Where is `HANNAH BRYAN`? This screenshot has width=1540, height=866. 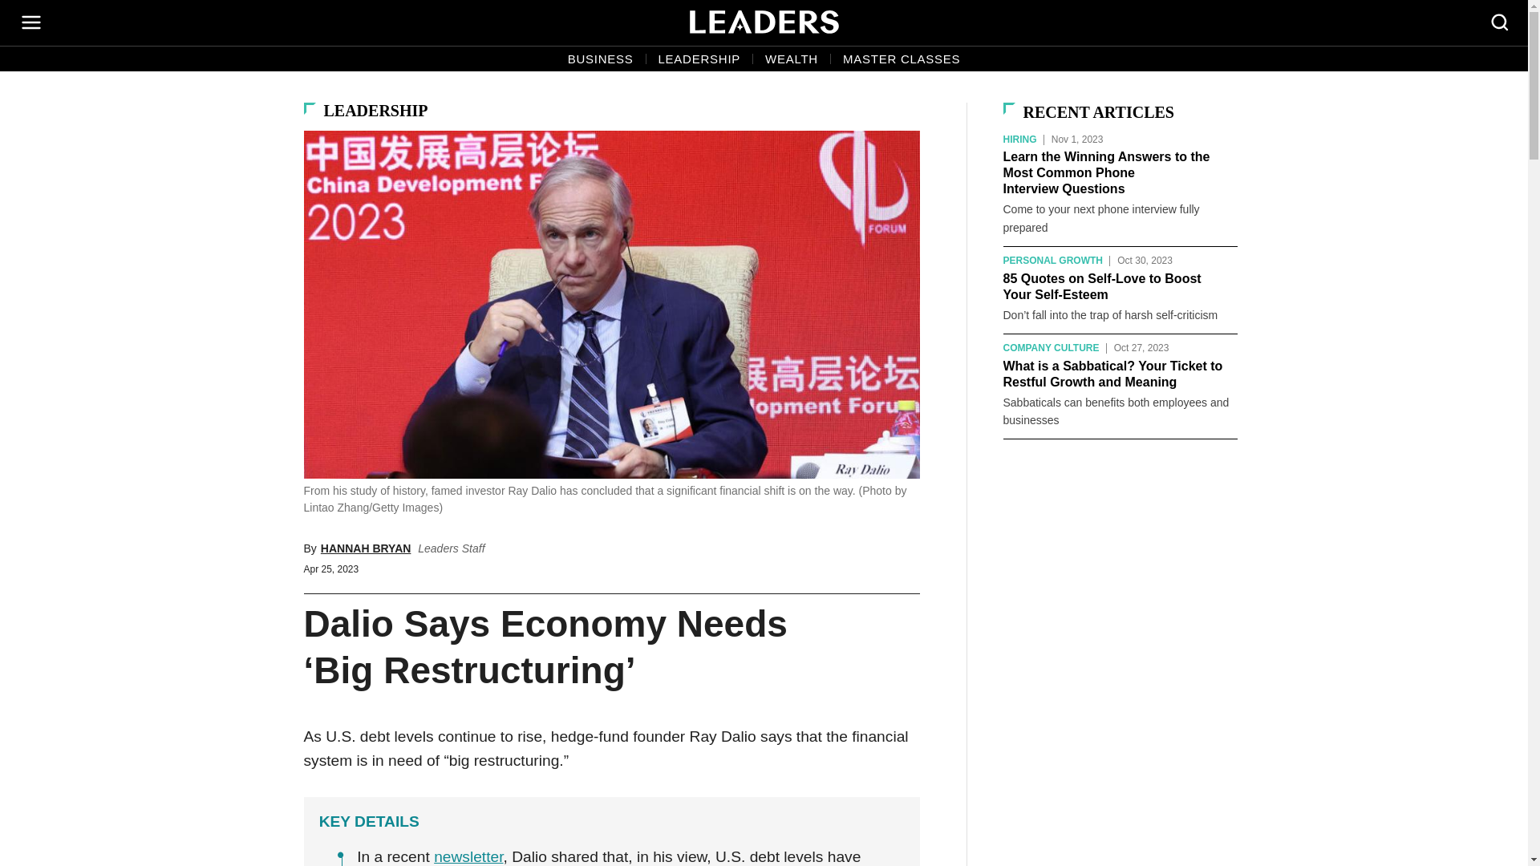 HANNAH BRYAN is located at coordinates (366, 548).